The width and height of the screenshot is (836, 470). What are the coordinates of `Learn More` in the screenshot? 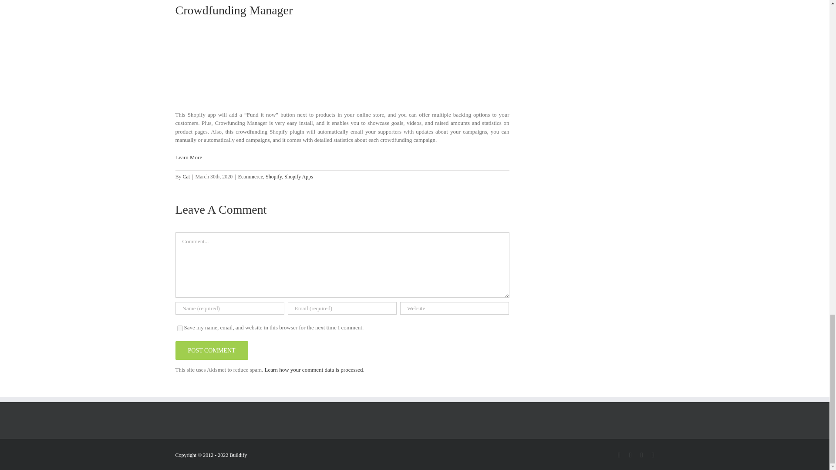 It's located at (188, 158).